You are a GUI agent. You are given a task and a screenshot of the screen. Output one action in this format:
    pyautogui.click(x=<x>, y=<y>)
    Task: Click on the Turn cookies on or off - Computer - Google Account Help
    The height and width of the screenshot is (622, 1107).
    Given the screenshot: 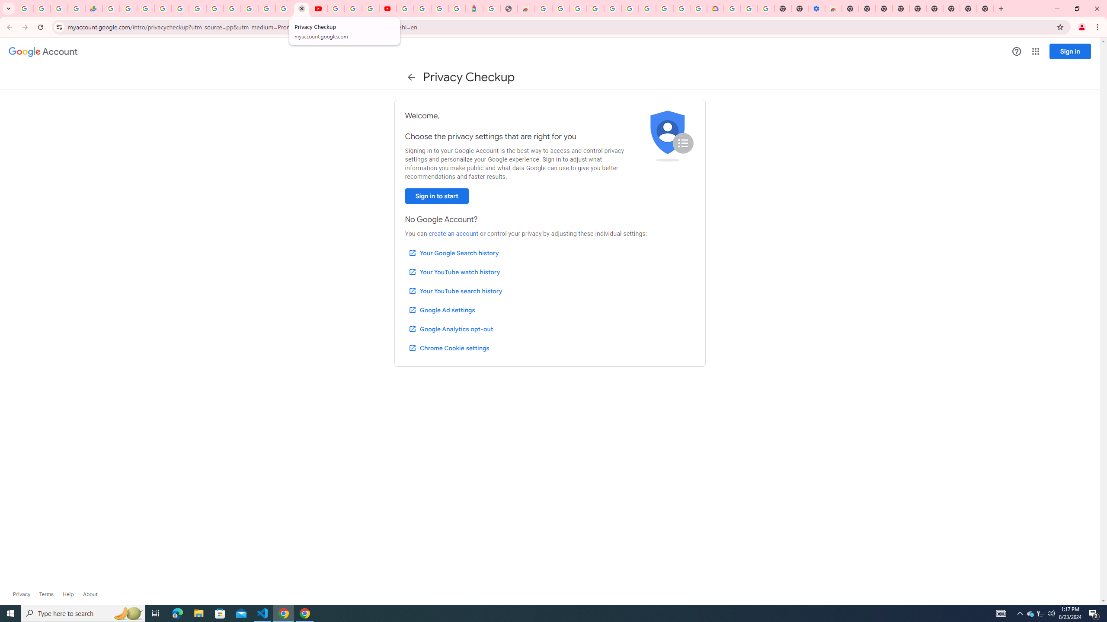 What is the action you would take?
    pyautogui.click(x=766, y=9)
    